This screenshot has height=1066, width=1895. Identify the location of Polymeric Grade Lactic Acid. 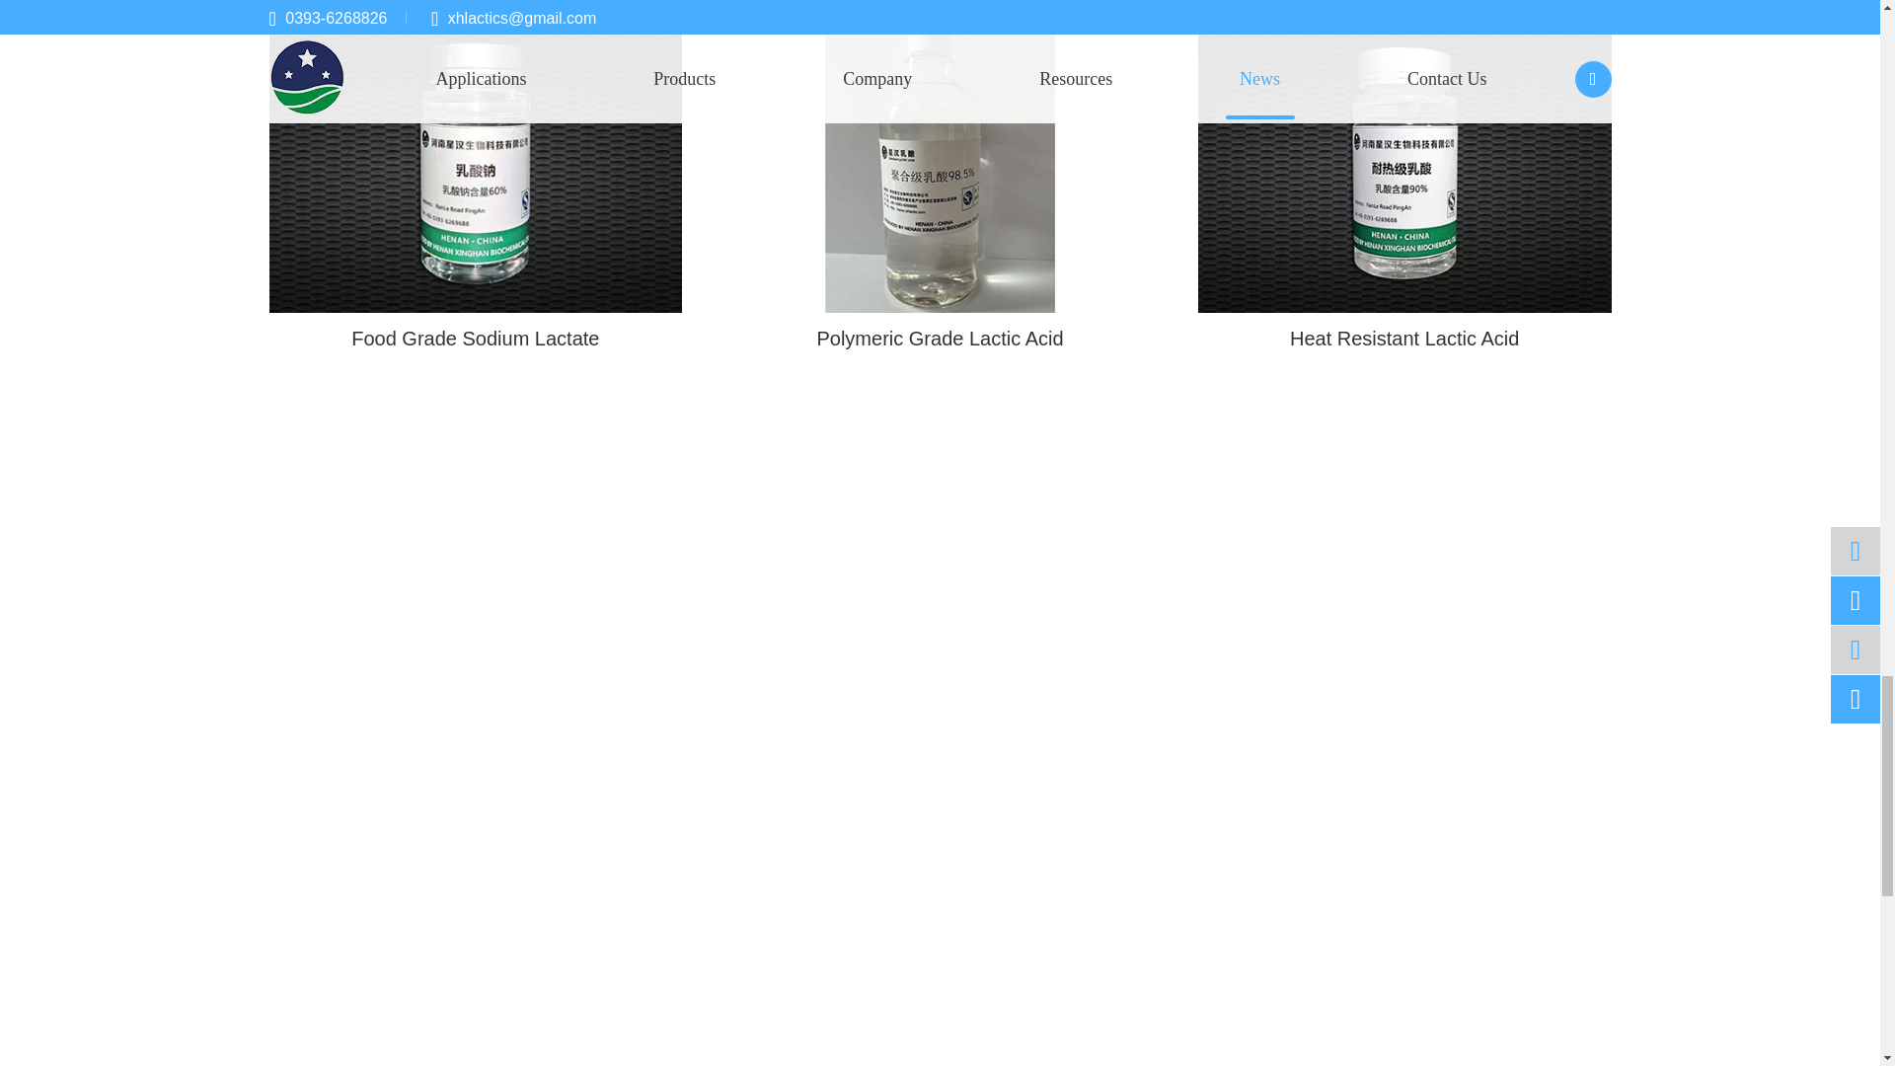
(940, 162).